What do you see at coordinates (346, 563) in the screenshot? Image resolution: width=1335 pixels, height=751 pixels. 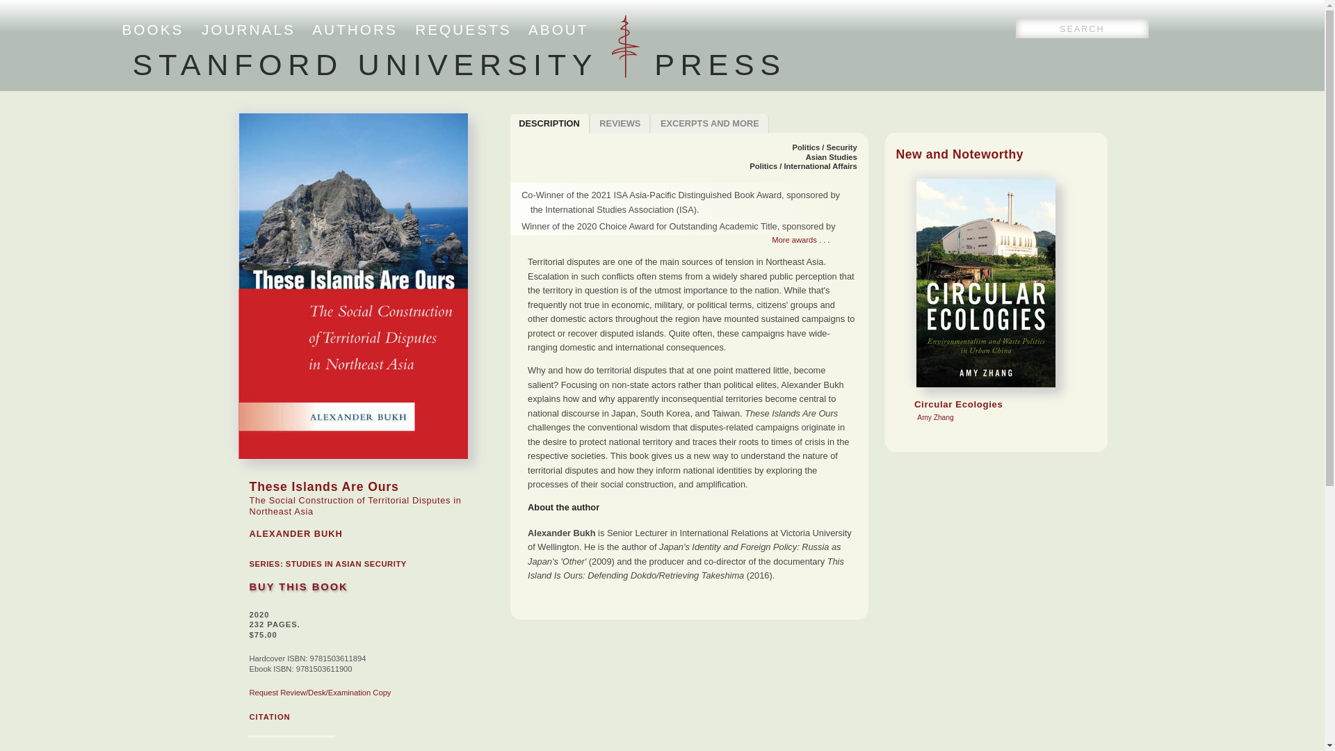 I see `STUDIES IN ASIAN SECURITY` at bounding box center [346, 563].